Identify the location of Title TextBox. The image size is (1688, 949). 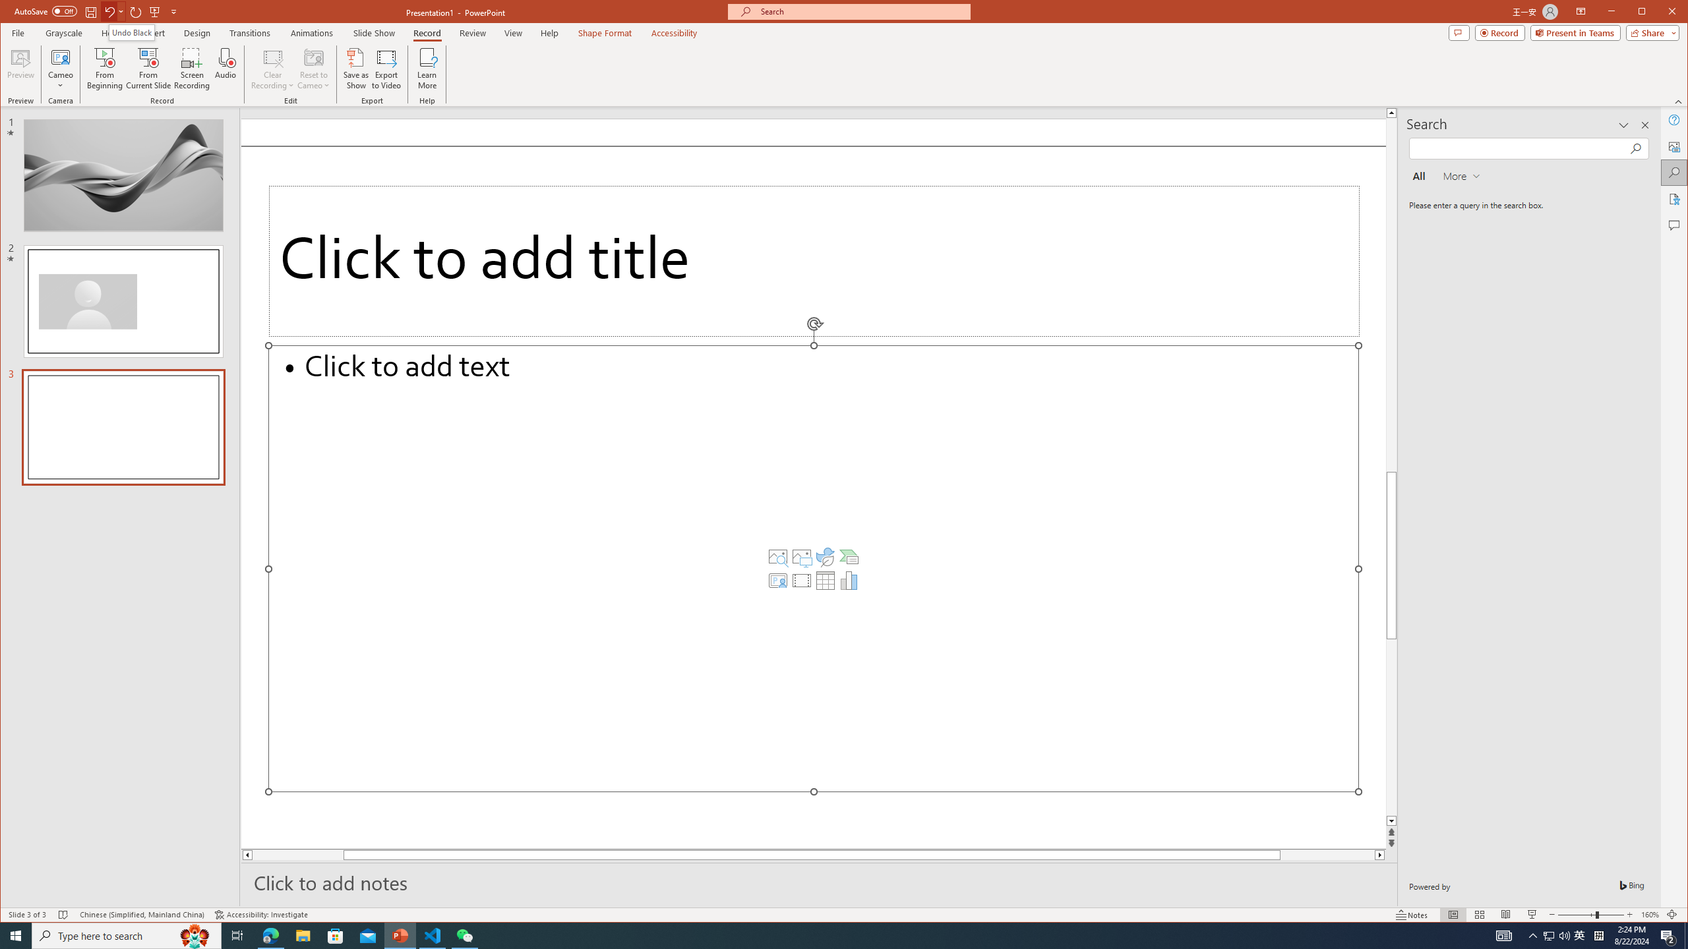
(814, 261).